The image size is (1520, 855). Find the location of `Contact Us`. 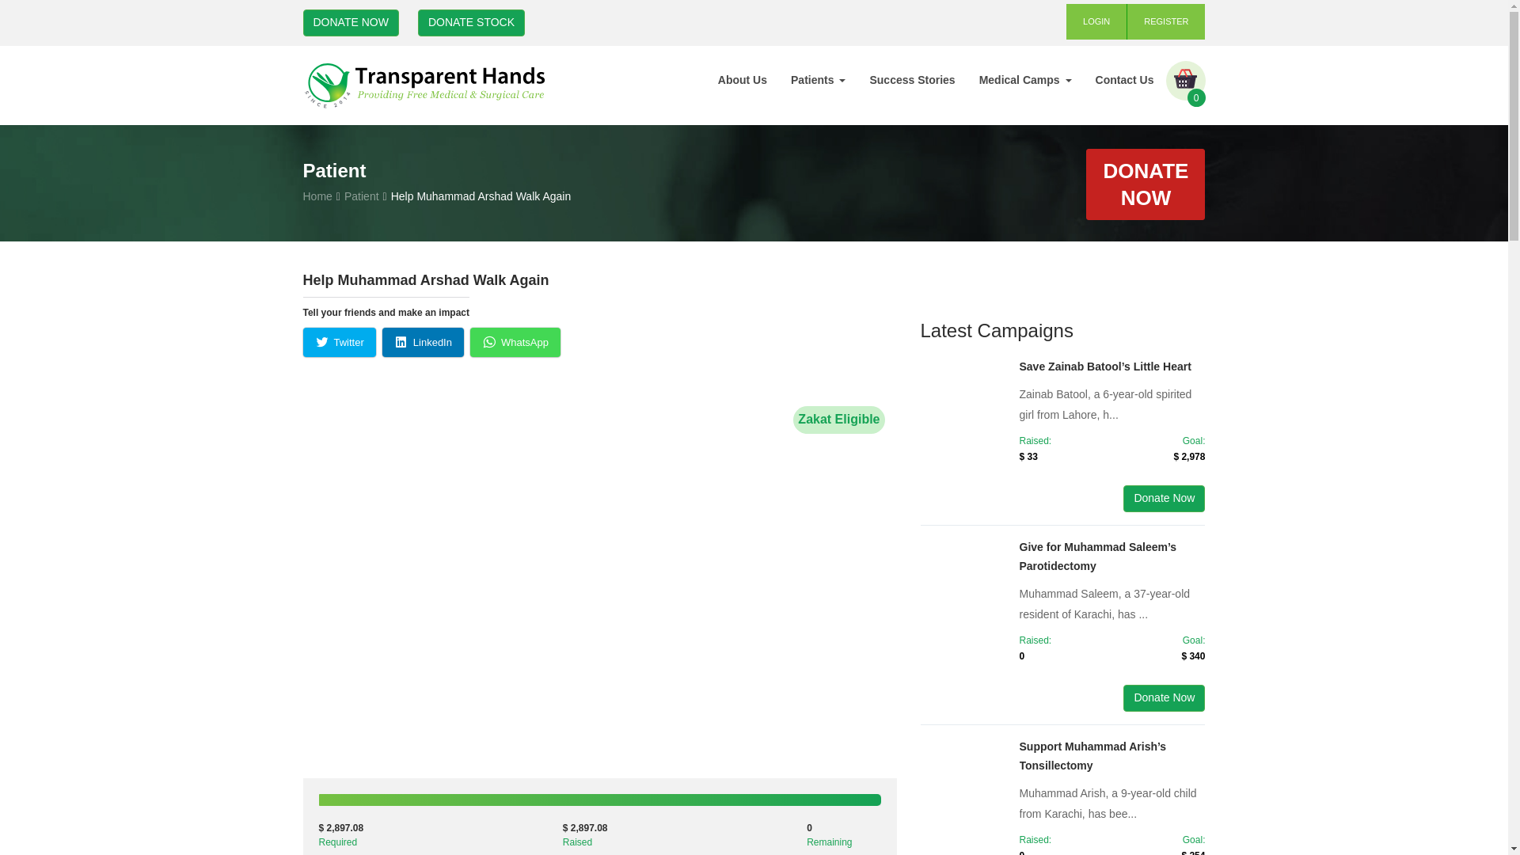

Contact Us is located at coordinates (1124, 79).